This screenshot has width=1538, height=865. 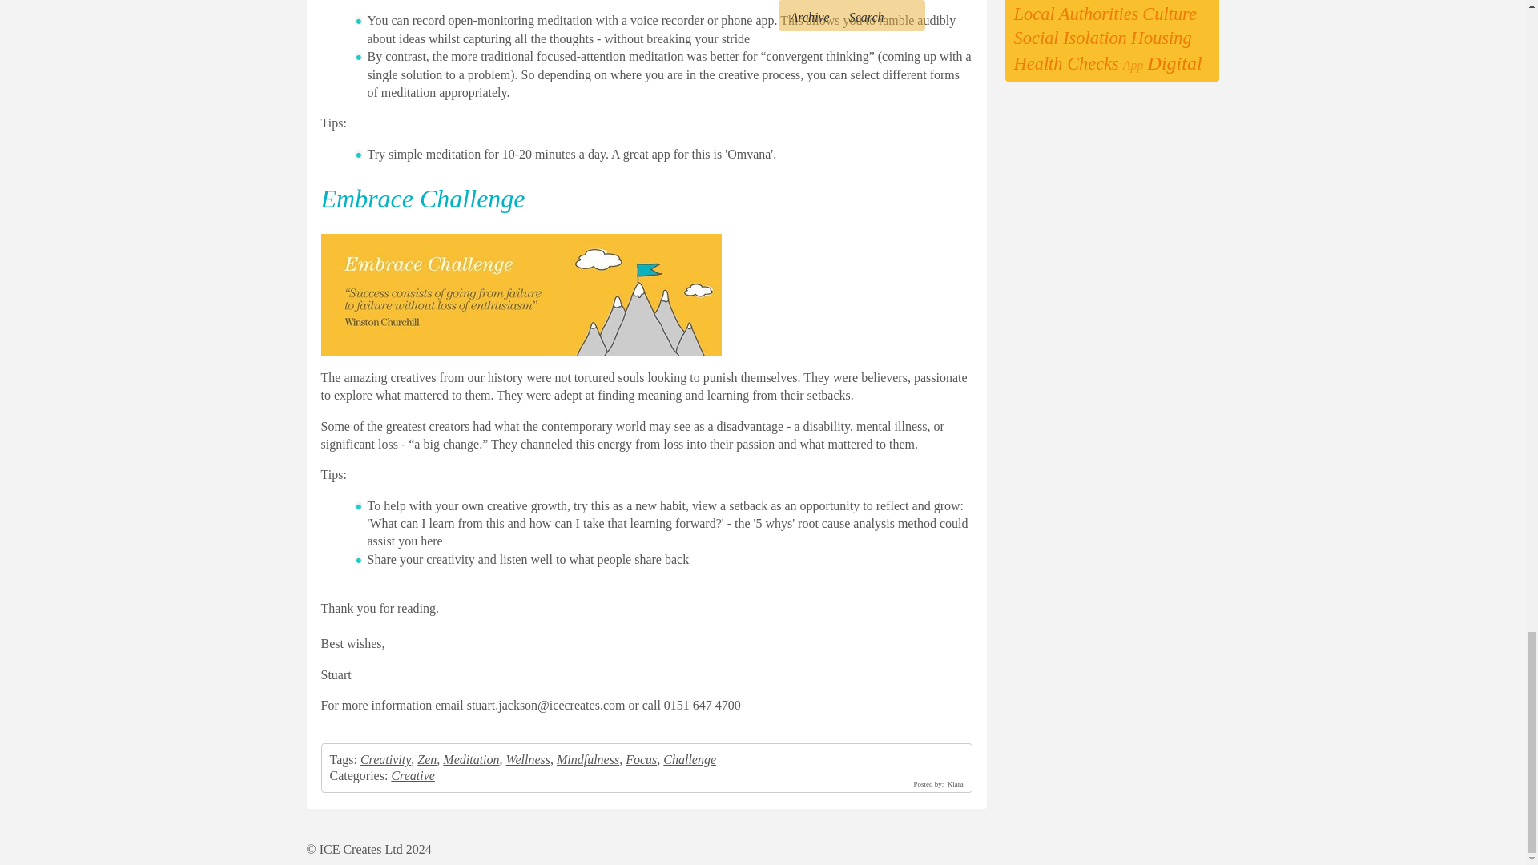 What do you see at coordinates (426, 759) in the screenshot?
I see `Zen` at bounding box center [426, 759].